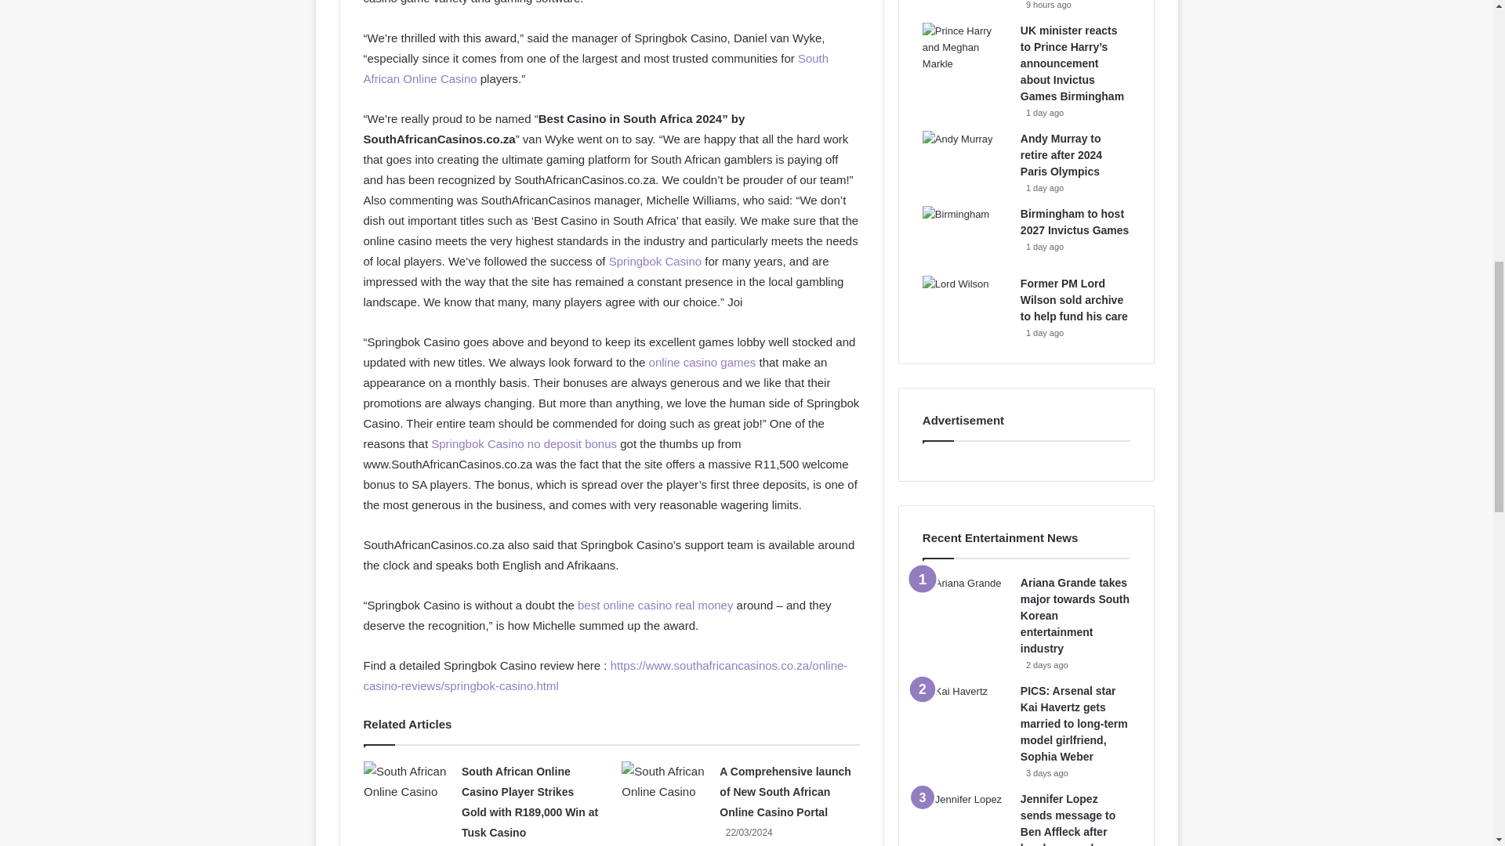  What do you see at coordinates (524, 443) in the screenshot?
I see `Springbok Casino no deposit bonus` at bounding box center [524, 443].